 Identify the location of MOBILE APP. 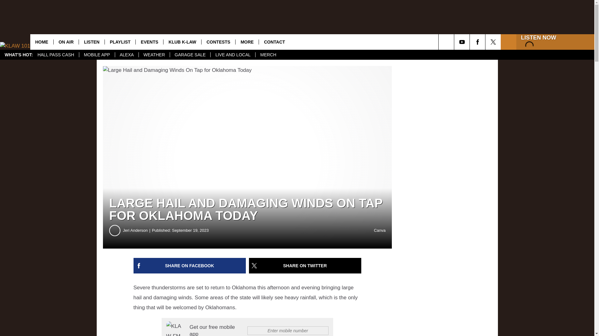
(97, 55).